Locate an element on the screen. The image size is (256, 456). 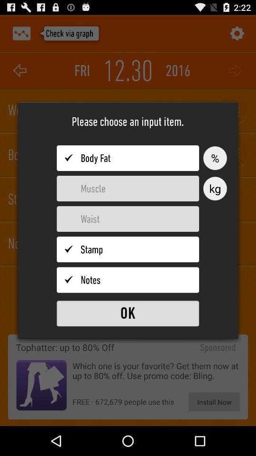
choose muscle is located at coordinates (128, 189).